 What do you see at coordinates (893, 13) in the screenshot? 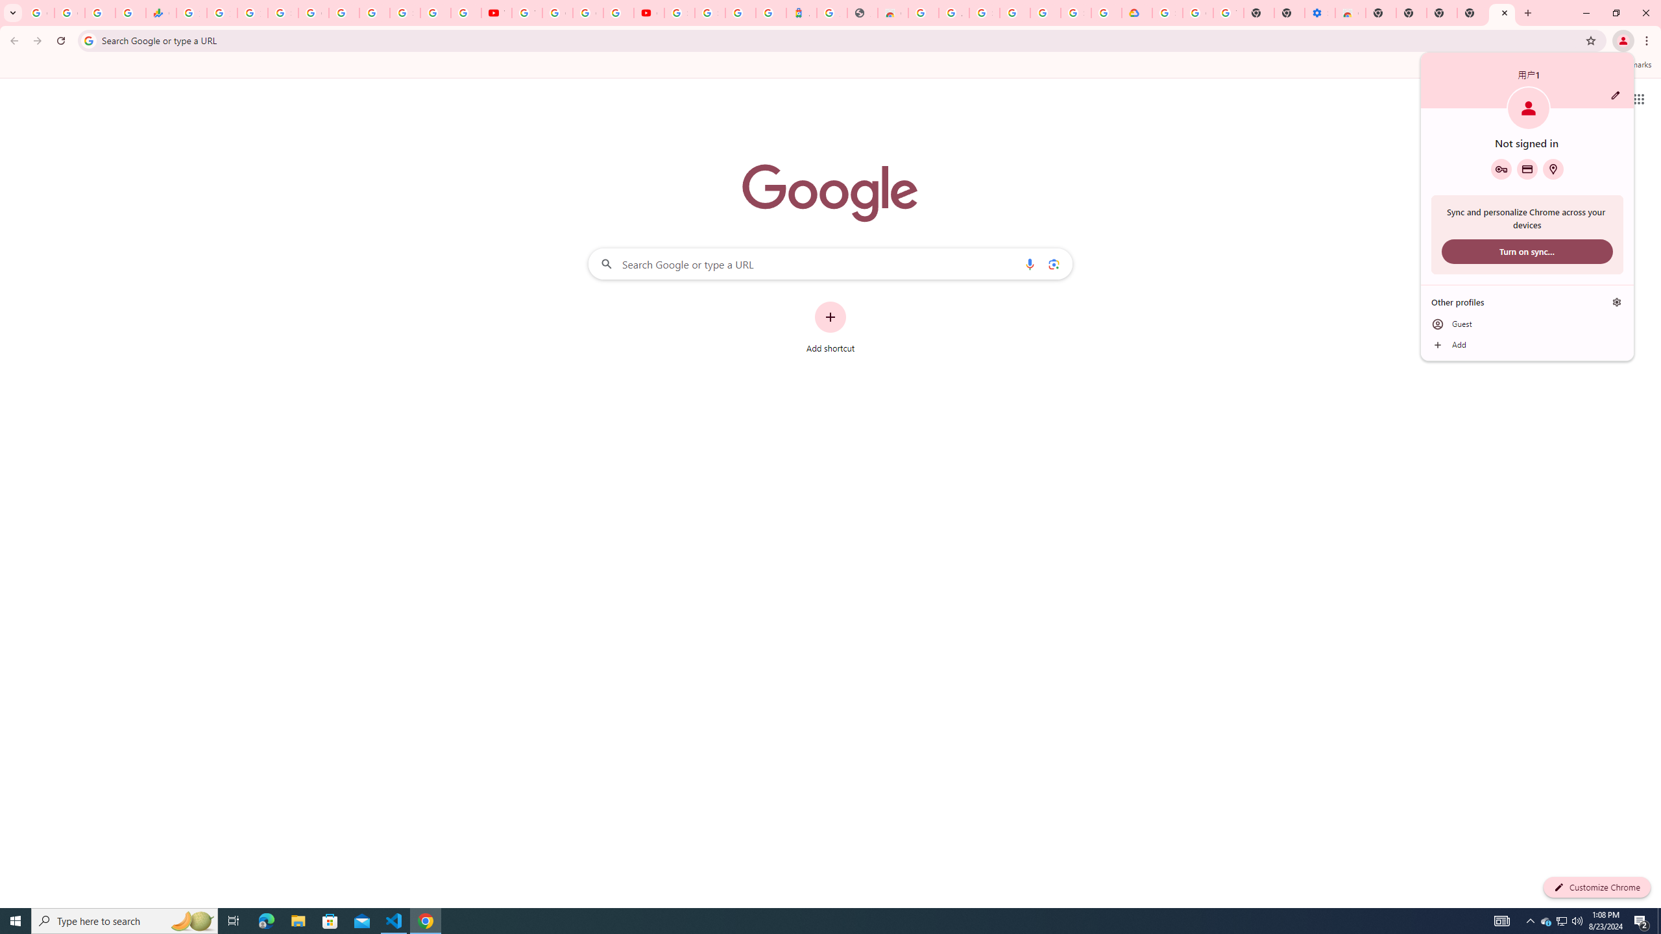
I see `Chrome Web Store - Household` at bounding box center [893, 13].